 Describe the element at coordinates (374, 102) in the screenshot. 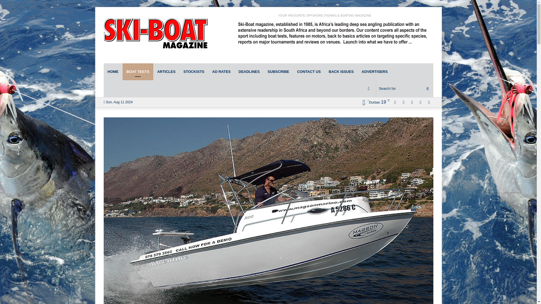

I see `Light Rain` at that location.